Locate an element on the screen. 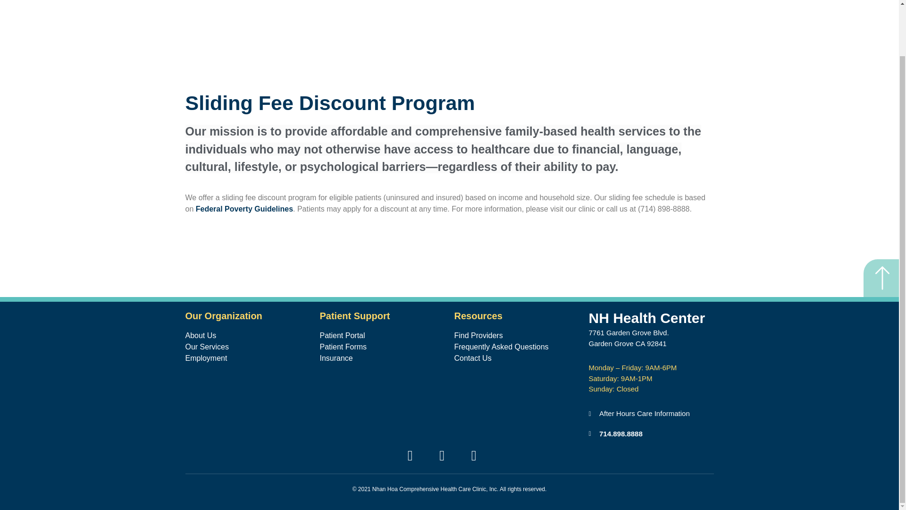  Frequently Asked Questions is located at coordinates (516, 347).